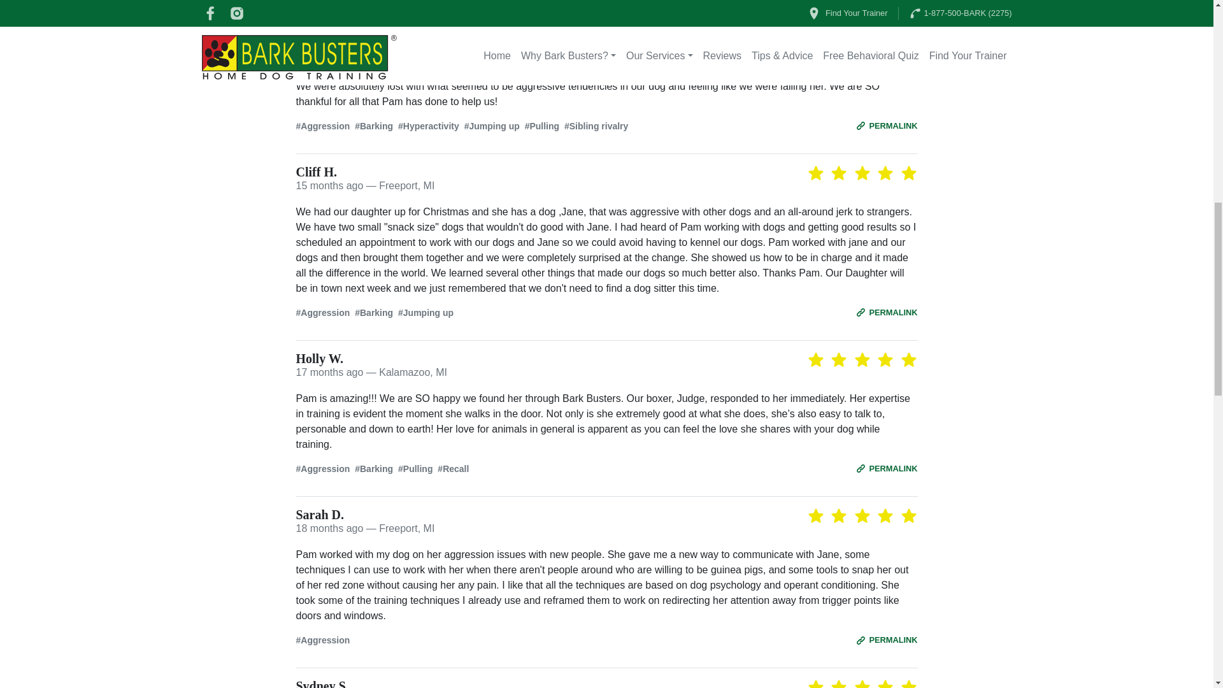 This screenshot has height=688, width=1223. I want to click on PERMALINK, so click(887, 640).